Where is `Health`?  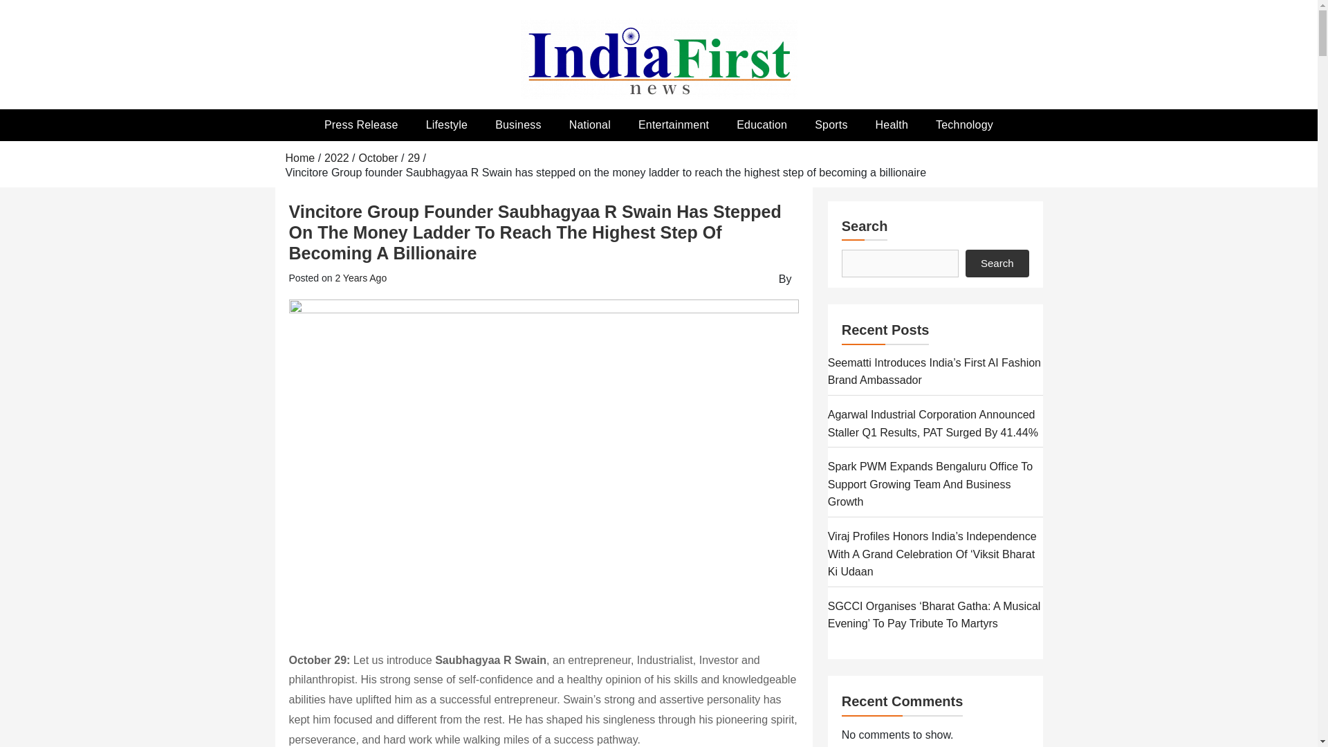 Health is located at coordinates (892, 124).